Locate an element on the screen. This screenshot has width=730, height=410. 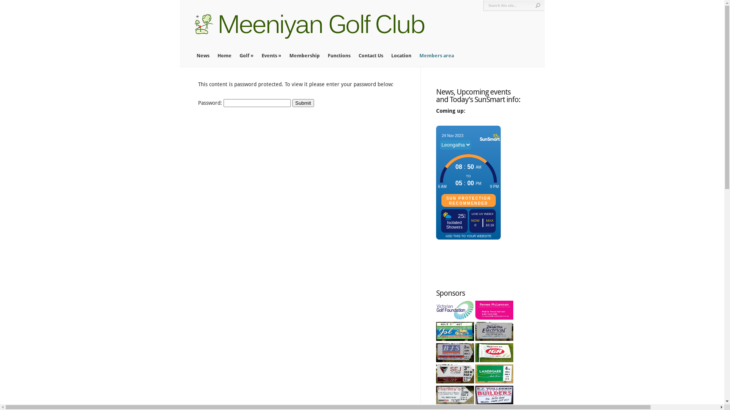
Membership is located at coordinates (304, 56).